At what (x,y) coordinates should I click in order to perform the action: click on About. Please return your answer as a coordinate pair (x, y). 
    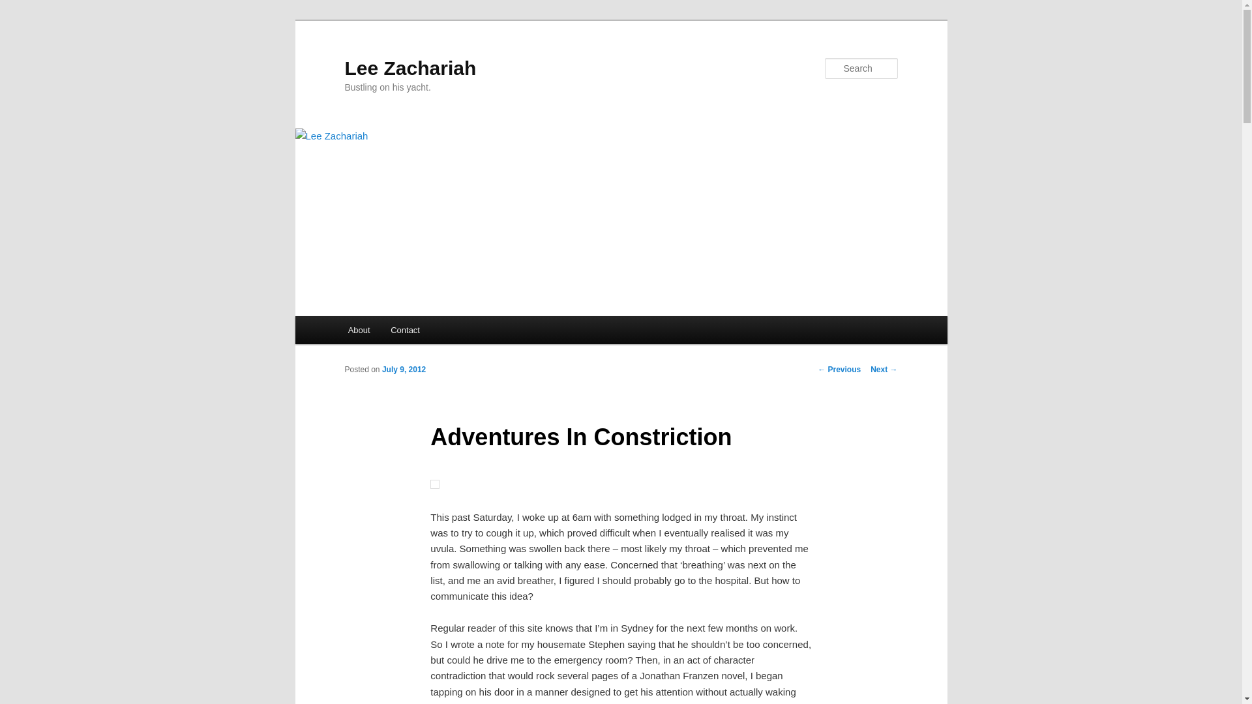
    Looking at the image, I should click on (359, 330).